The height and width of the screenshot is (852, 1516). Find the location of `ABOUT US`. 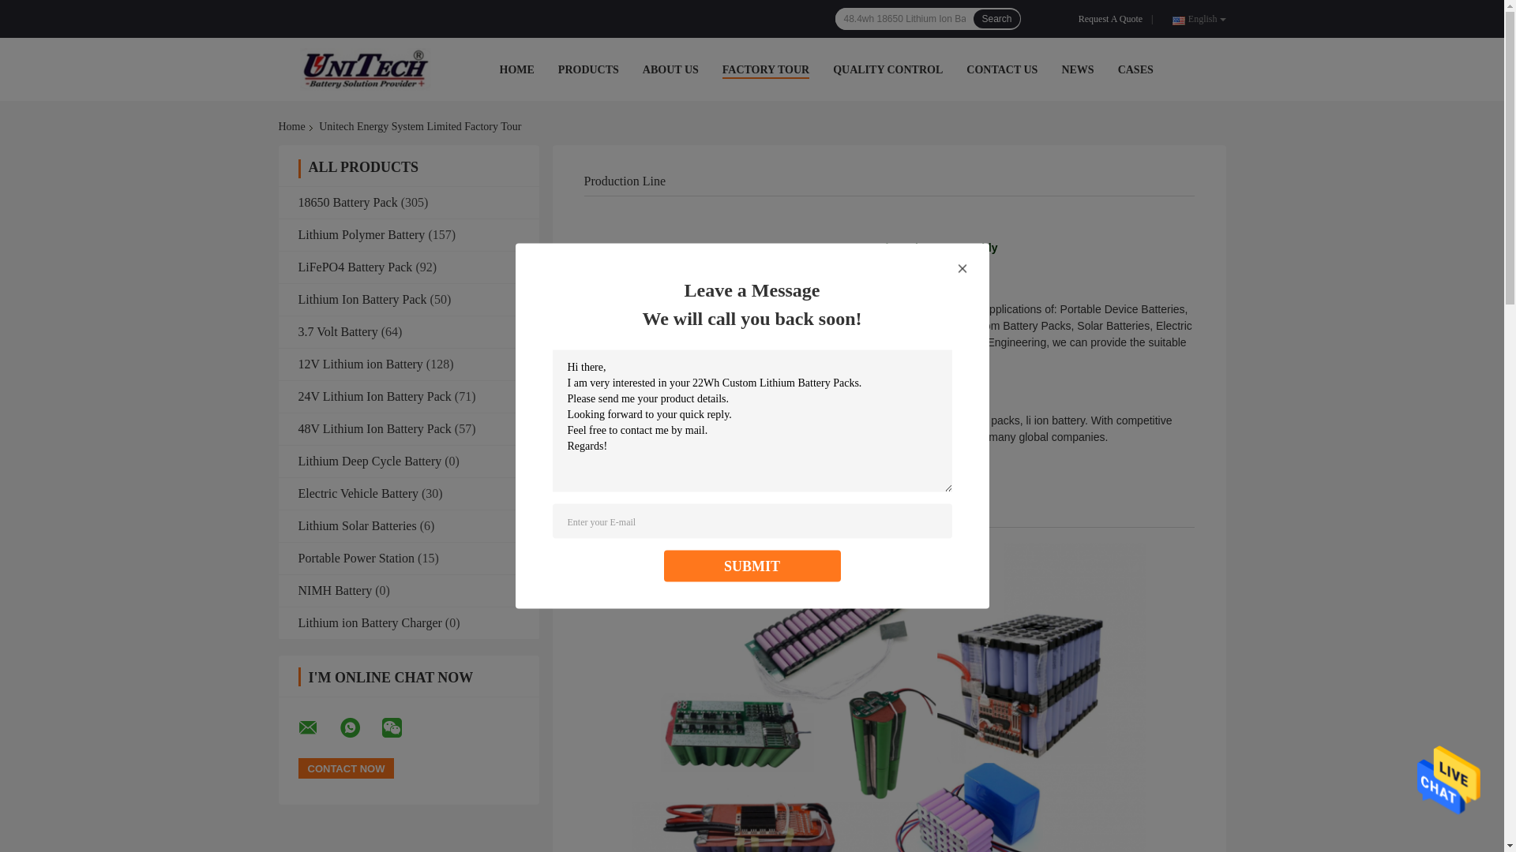

ABOUT US is located at coordinates (671, 69).